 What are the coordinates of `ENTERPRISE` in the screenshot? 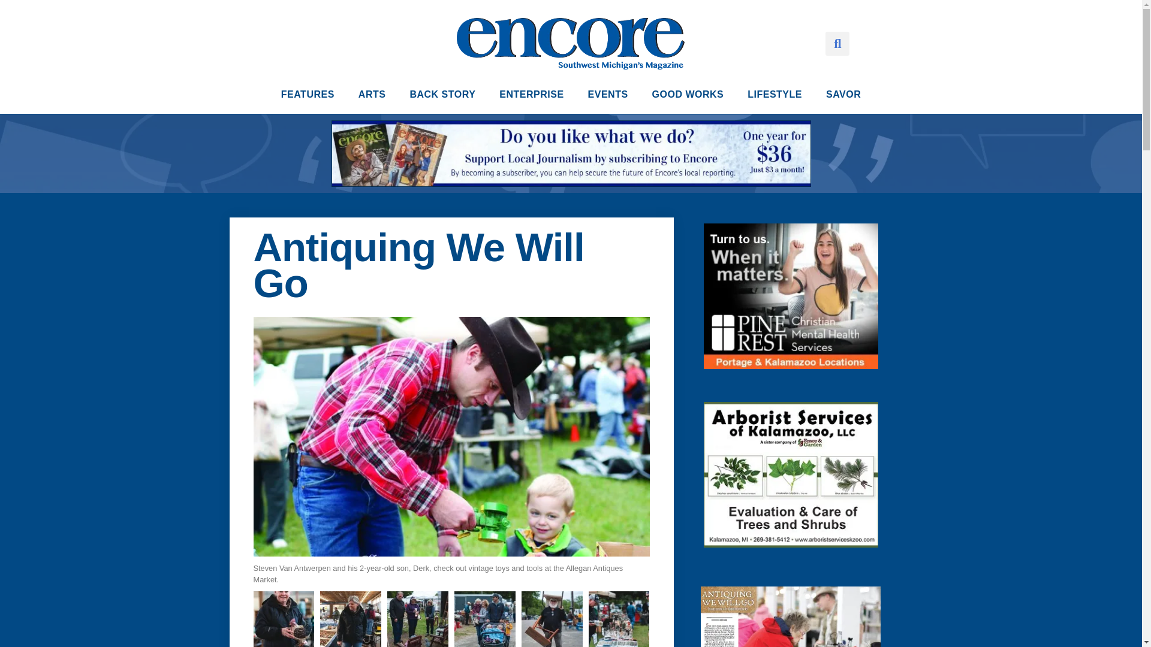 It's located at (531, 95).